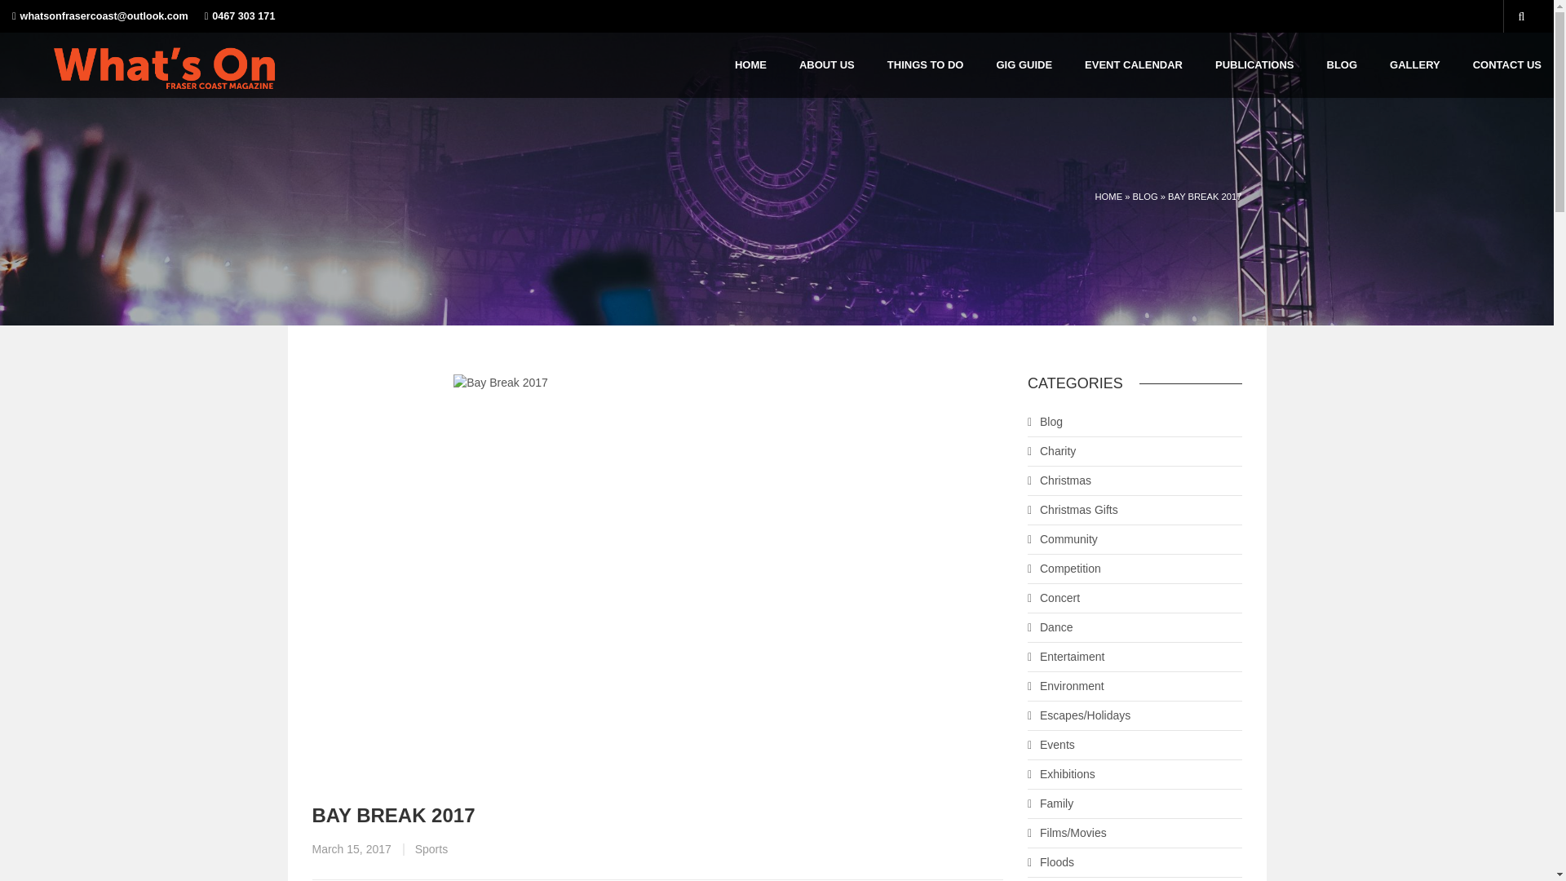 This screenshot has width=1566, height=881. Describe the element at coordinates (1415, 64) in the screenshot. I see `GALLERY` at that location.